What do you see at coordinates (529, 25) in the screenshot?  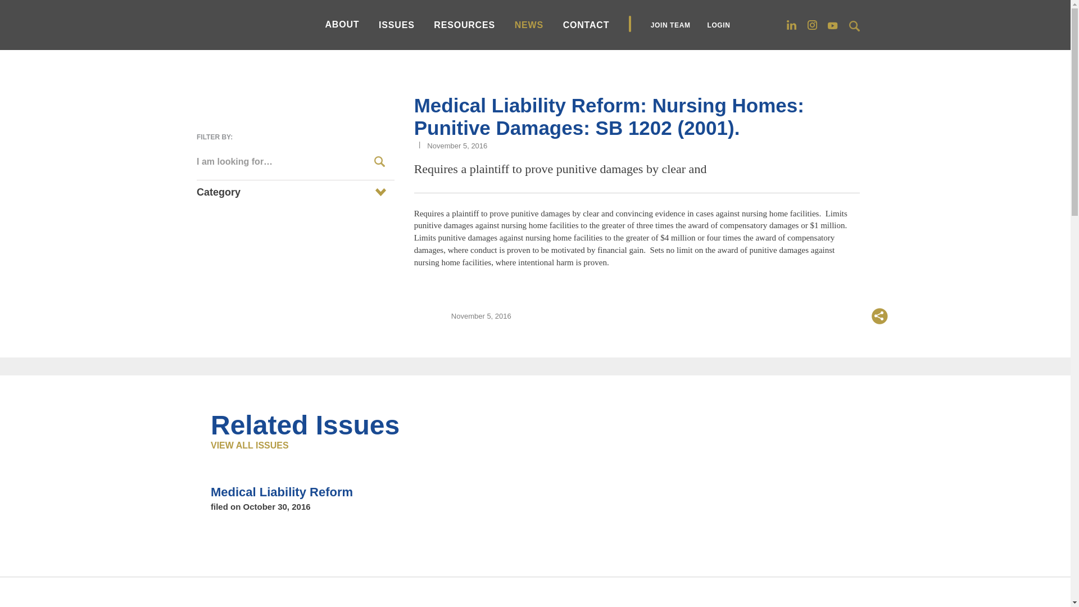 I see `NEWS` at bounding box center [529, 25].